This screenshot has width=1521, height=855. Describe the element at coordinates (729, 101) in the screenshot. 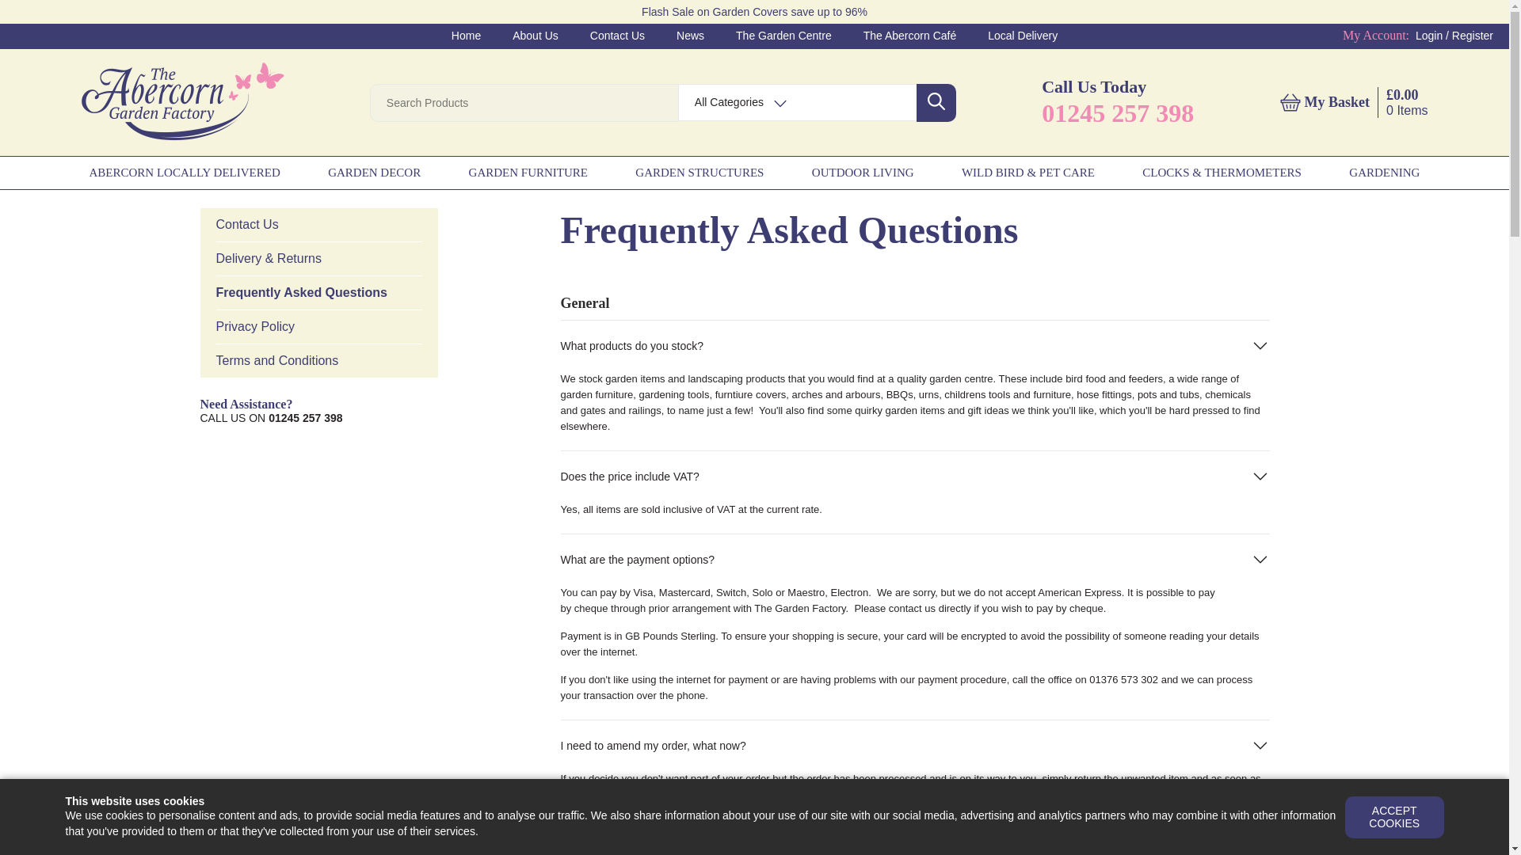

I see `All Categories` at that location.